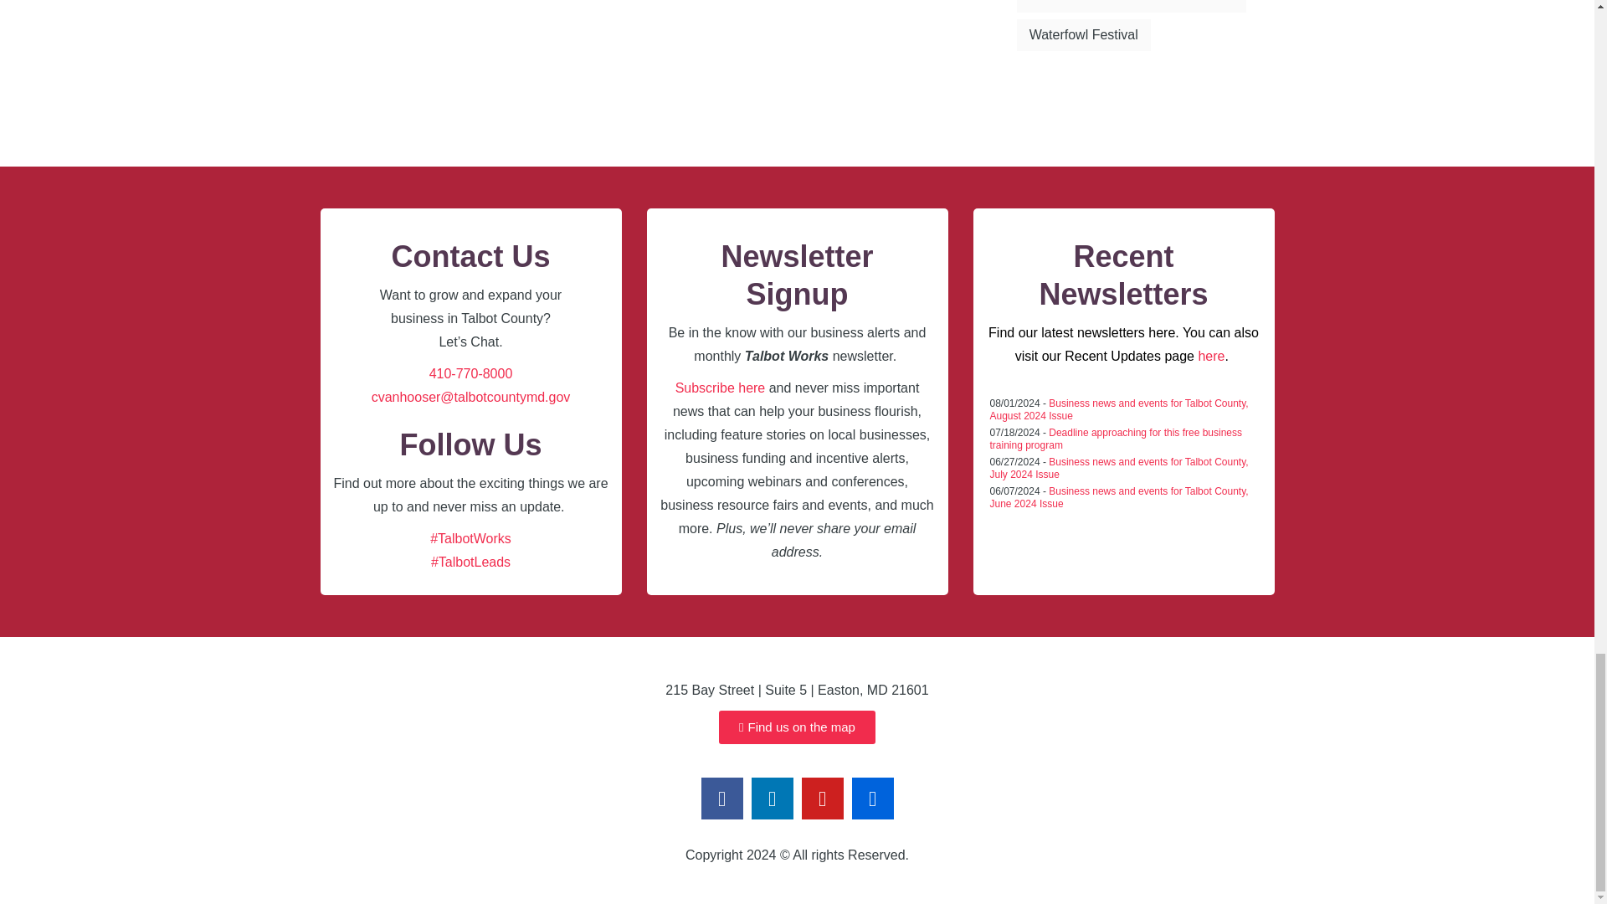  Describe the element at coordinates (1118, 497) in the screenshot. I see `Business news and events for Talbot County, June 2024 Issue` at that location.